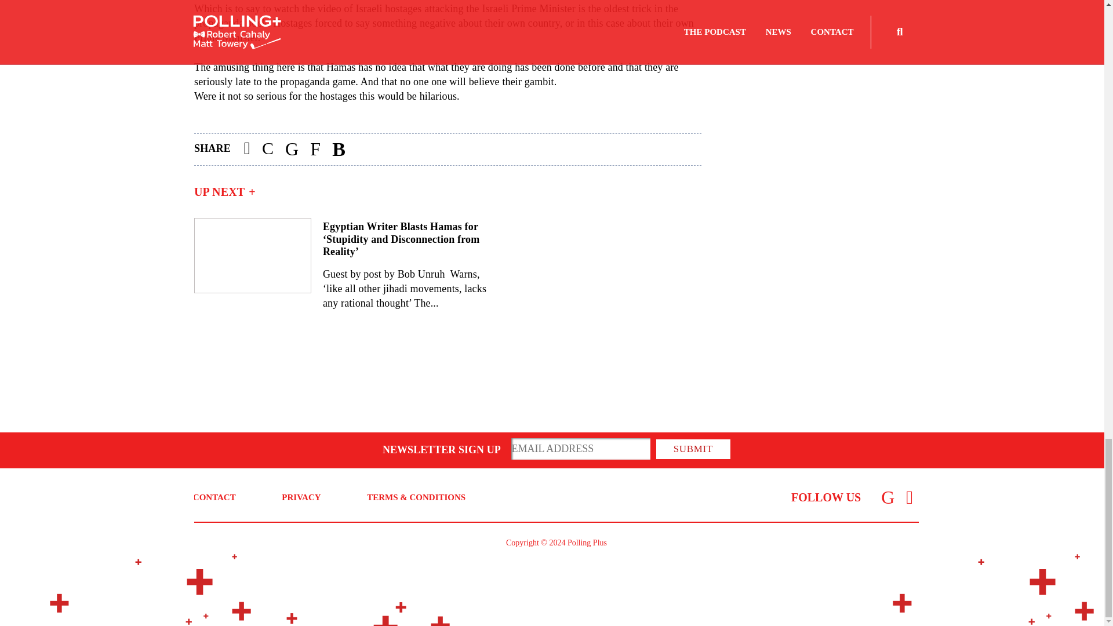  I want to click on Share on Truth Social, so click(315, 150).